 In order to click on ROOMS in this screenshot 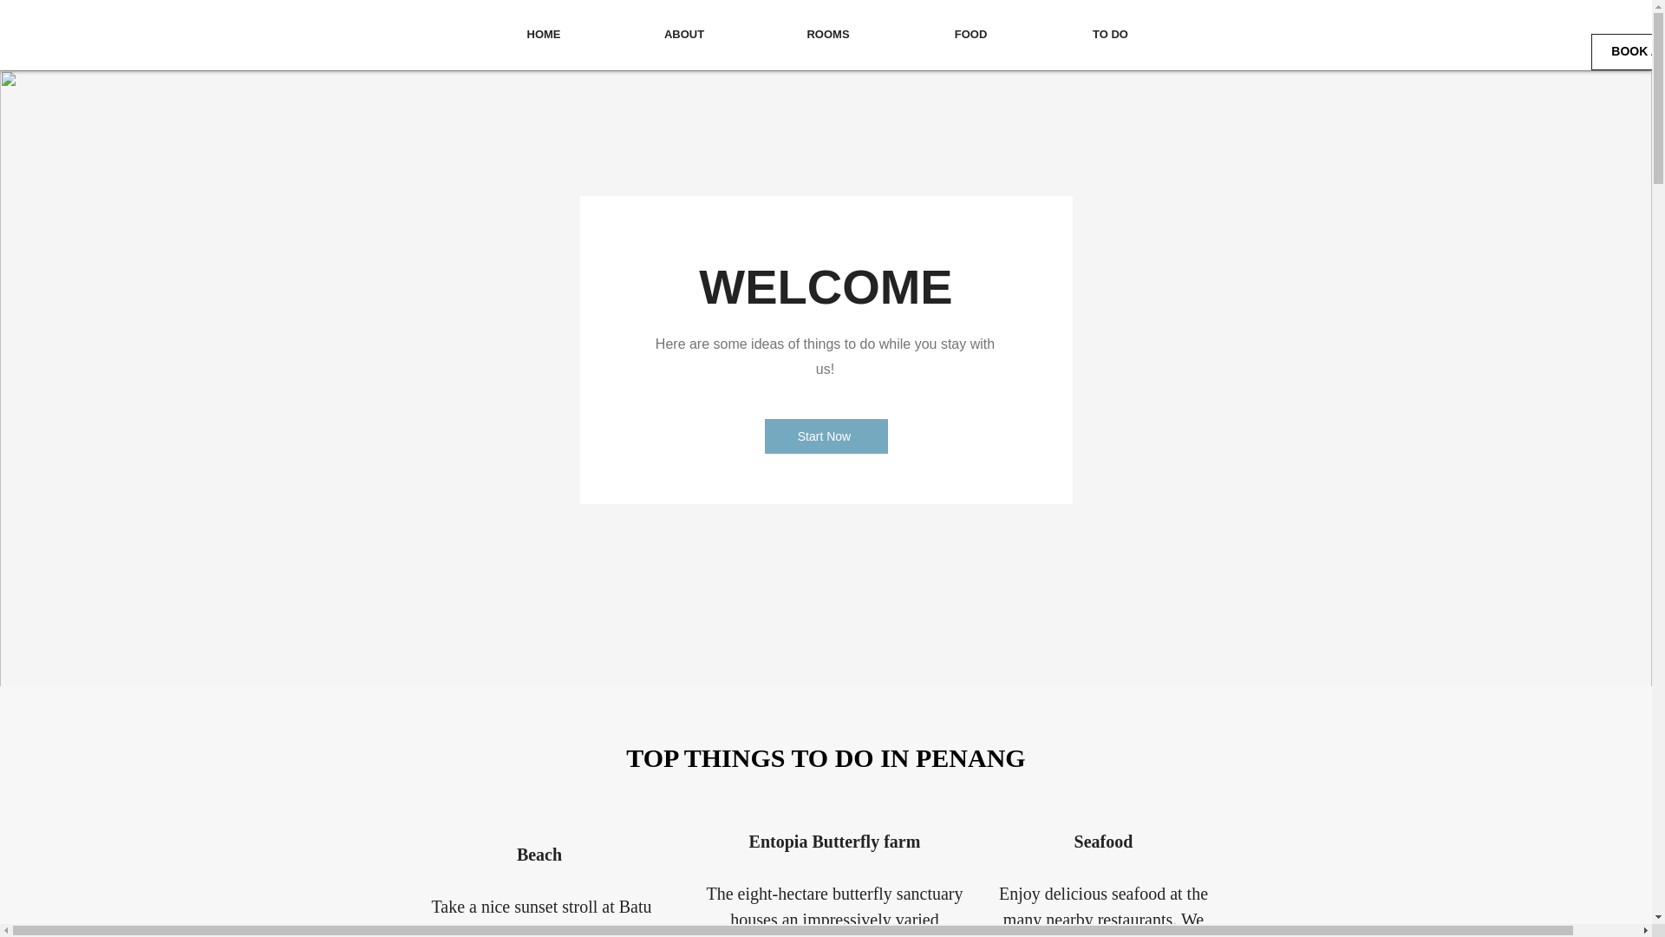, I will do `click(827, 35)`.